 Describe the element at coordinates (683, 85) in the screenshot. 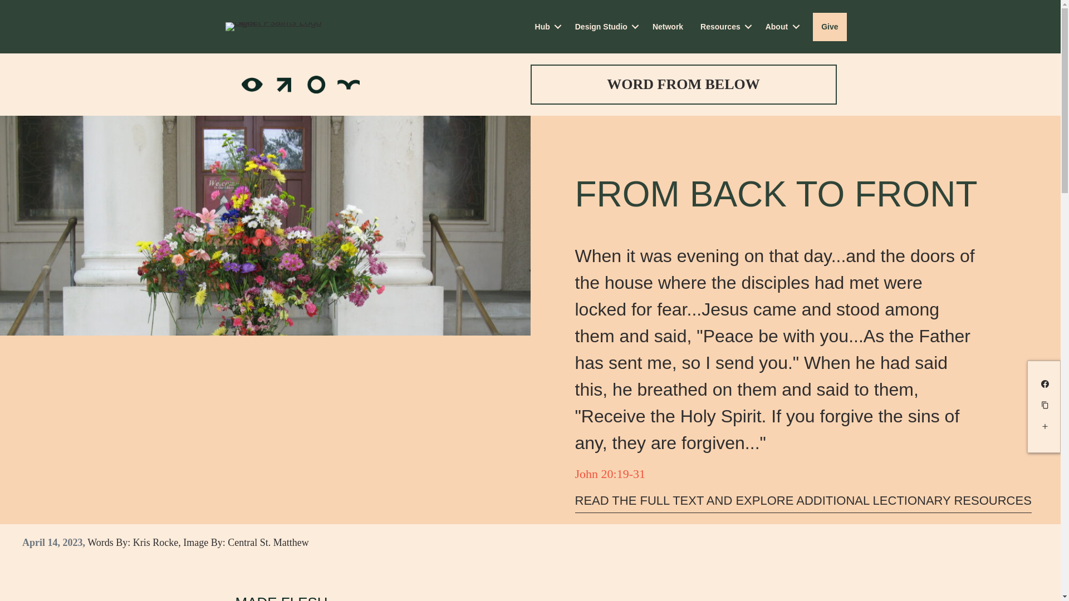

I see `WORD FROM BELOW` at that location.